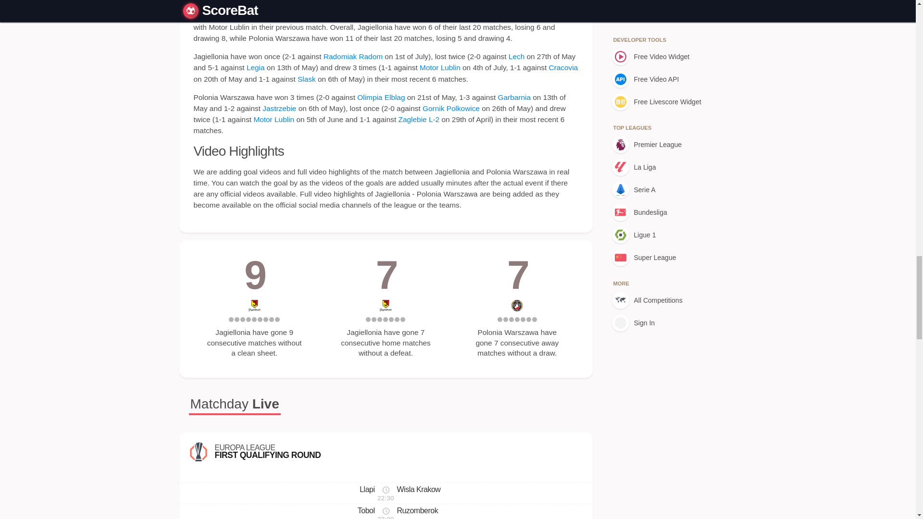 The image size is (923, 519). I want to click on Garbarnia, so click(440, 67).